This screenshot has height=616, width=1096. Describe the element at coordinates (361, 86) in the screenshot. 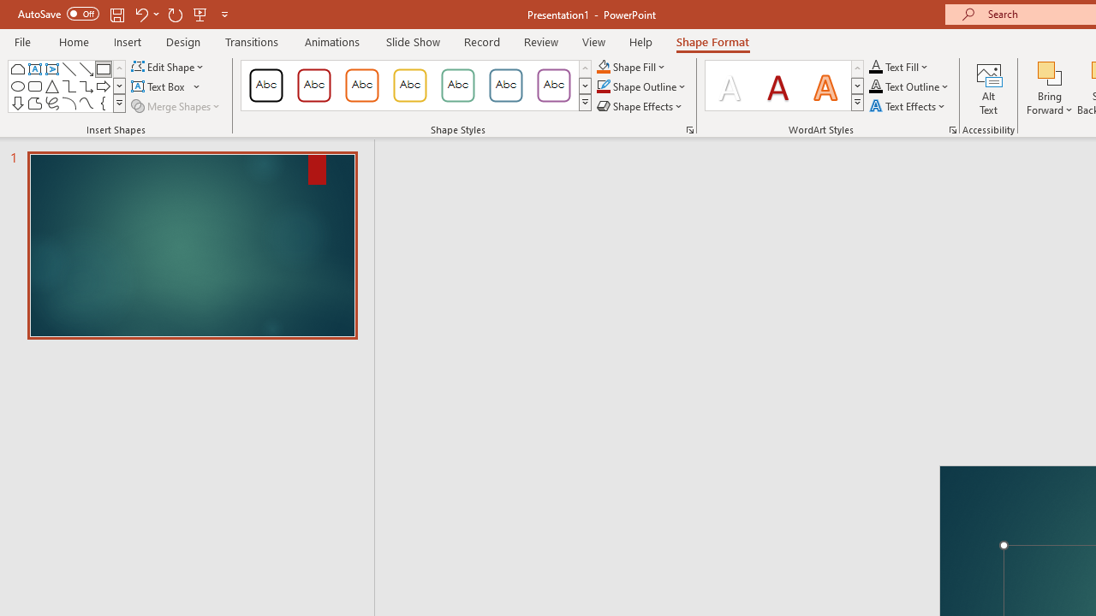

I see `Colored Outline - Orange, Accent 2` at that location.